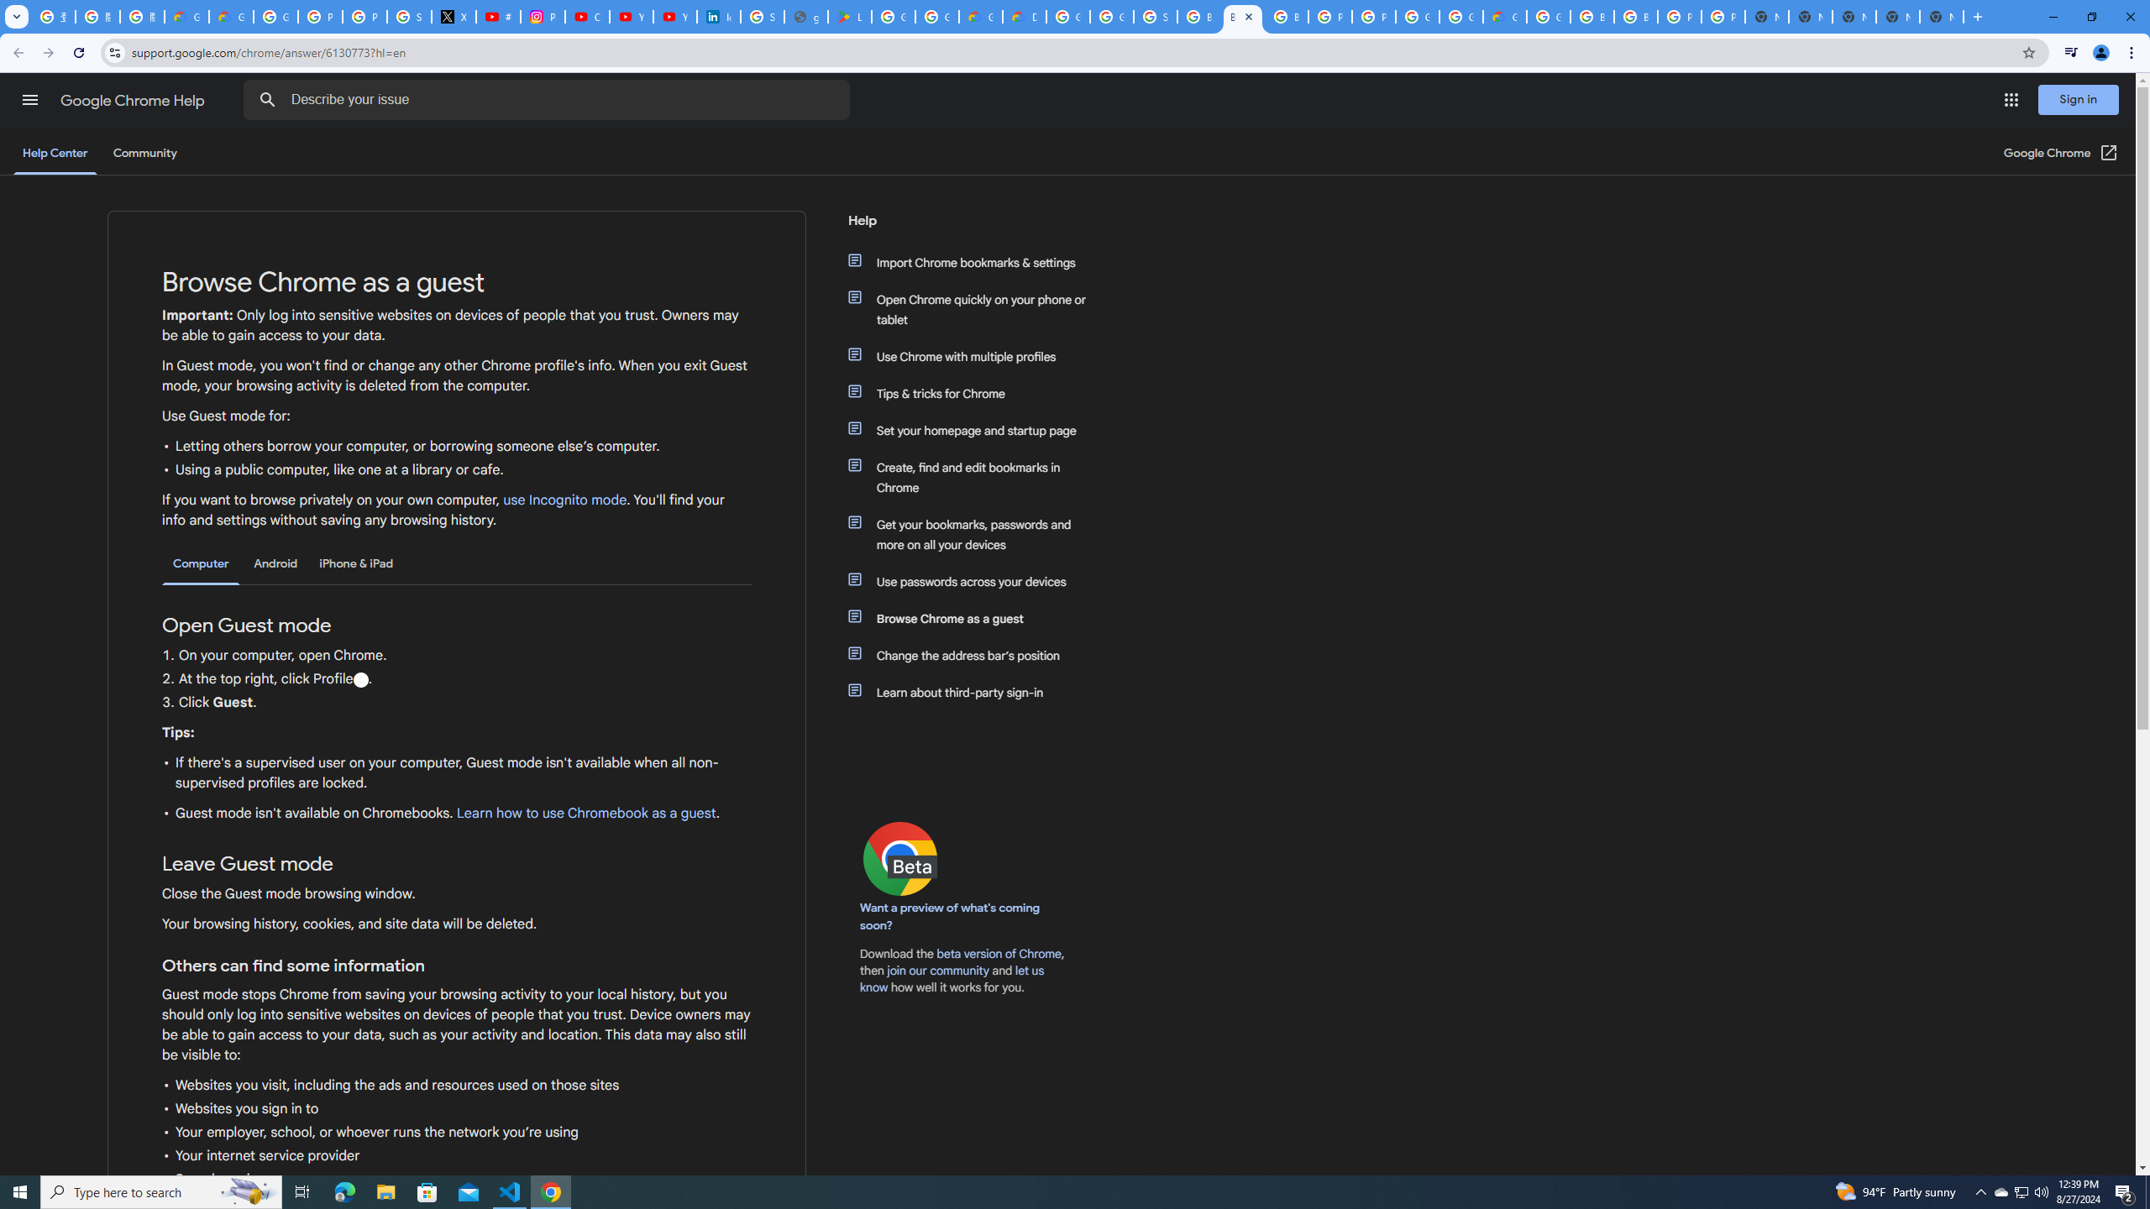  Describe the element at coordinates (267, 100) in the screenshot. I see `Search Help Center` at that location.